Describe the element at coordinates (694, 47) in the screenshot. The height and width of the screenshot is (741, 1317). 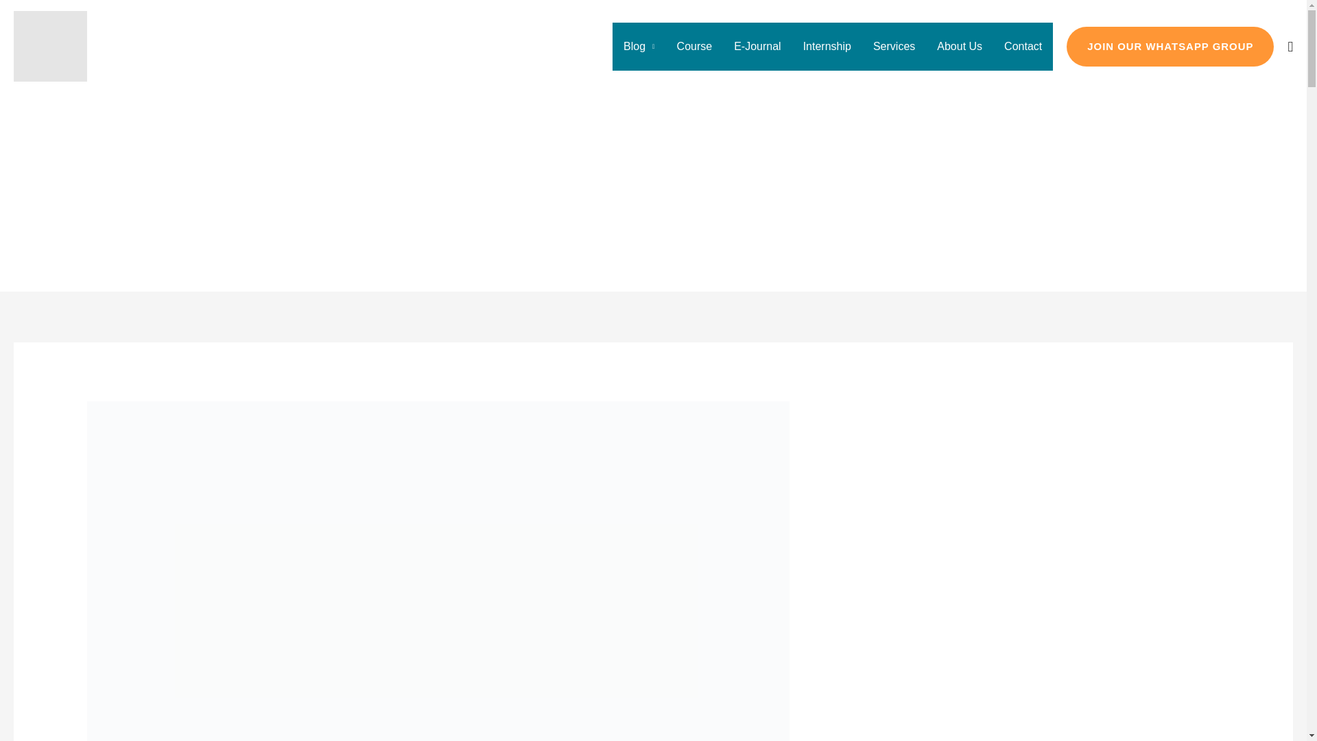
I see `Course` at that location.